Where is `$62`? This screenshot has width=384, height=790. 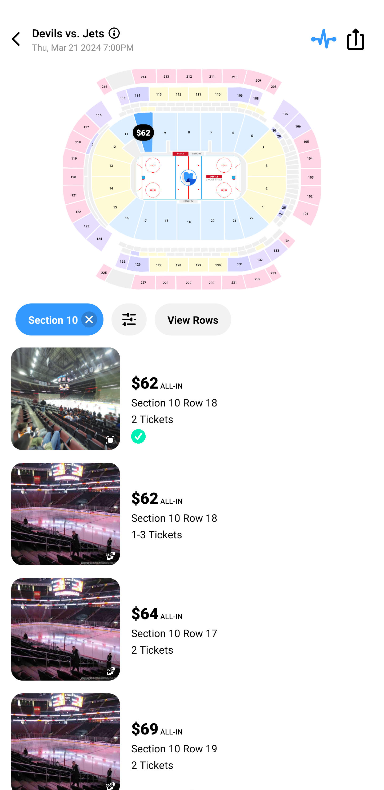 $62 is located at coordinates (143, 132).